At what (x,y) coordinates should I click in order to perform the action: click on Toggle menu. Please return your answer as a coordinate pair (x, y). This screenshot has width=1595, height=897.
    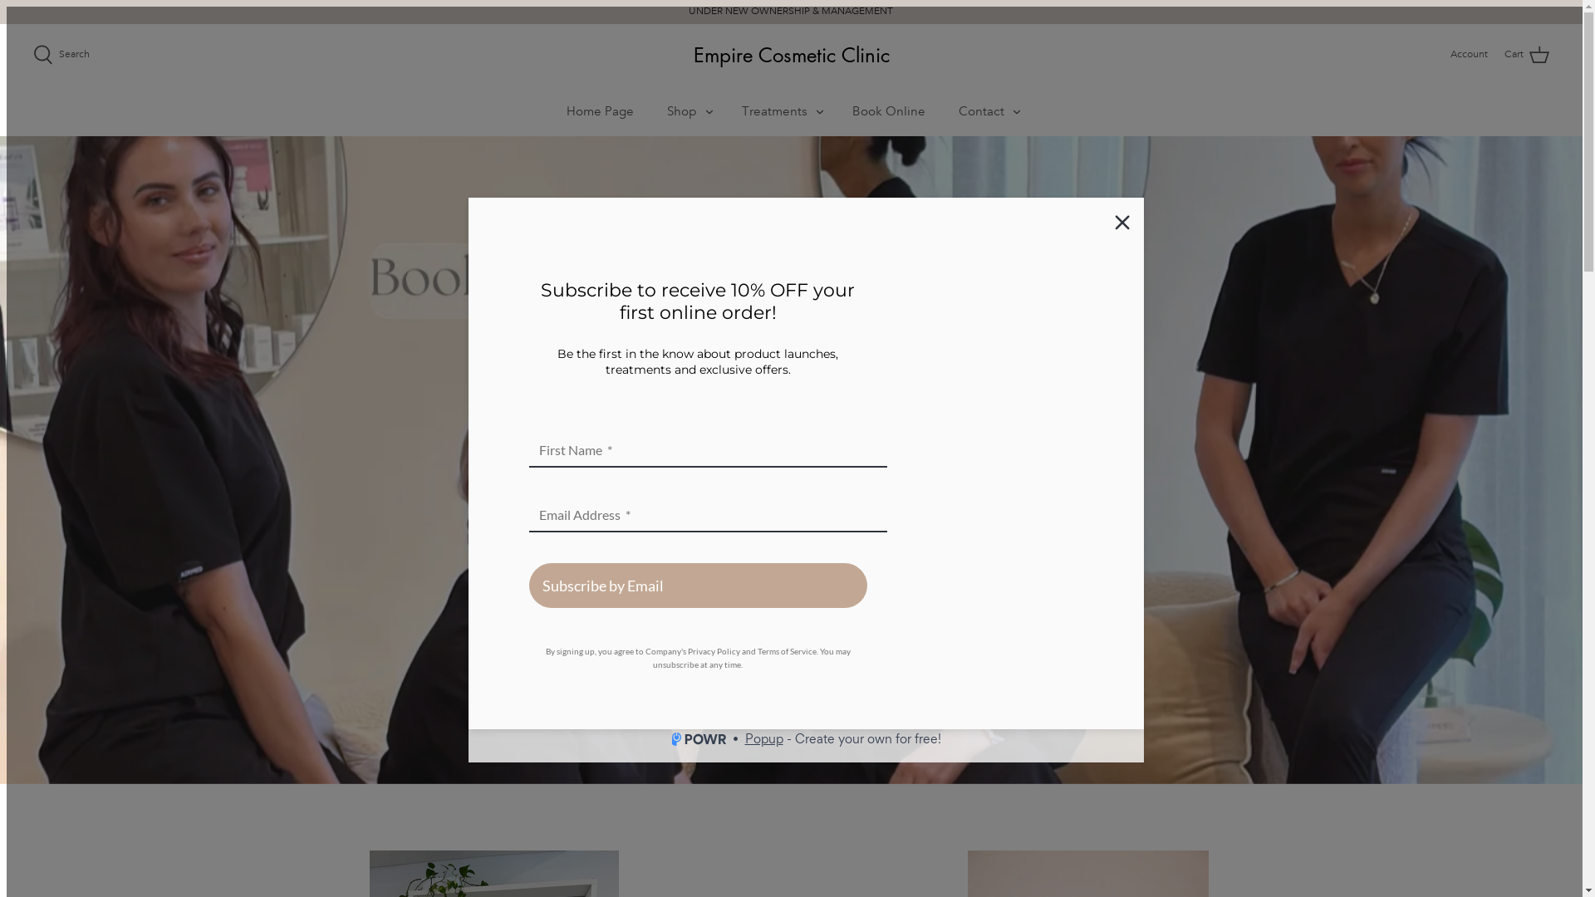
    Looking at the image, I should click on (819, 111).